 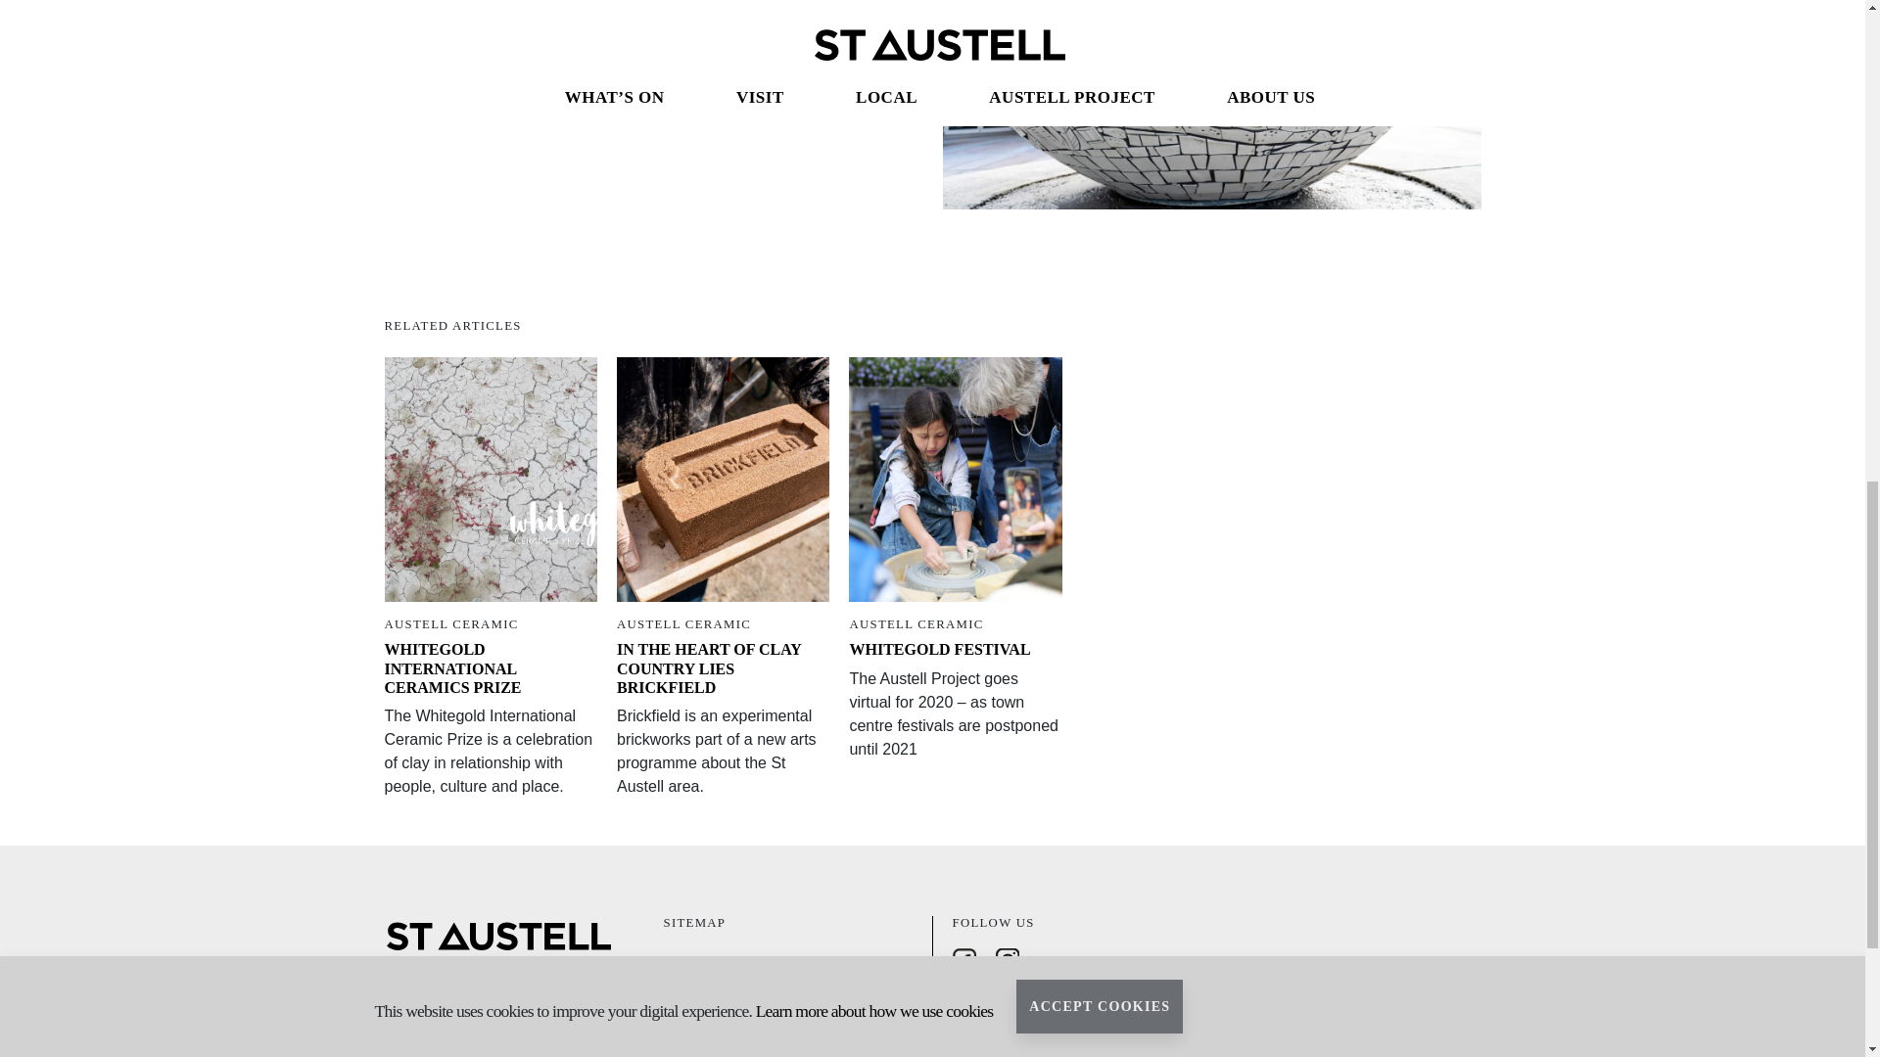 What do you see at coordinates (708, 667) in the screenshot?
I see `IN THE HEART OF CLAY COUNTRY LIES BRICKFIELD` at bounding box center [708, 667].